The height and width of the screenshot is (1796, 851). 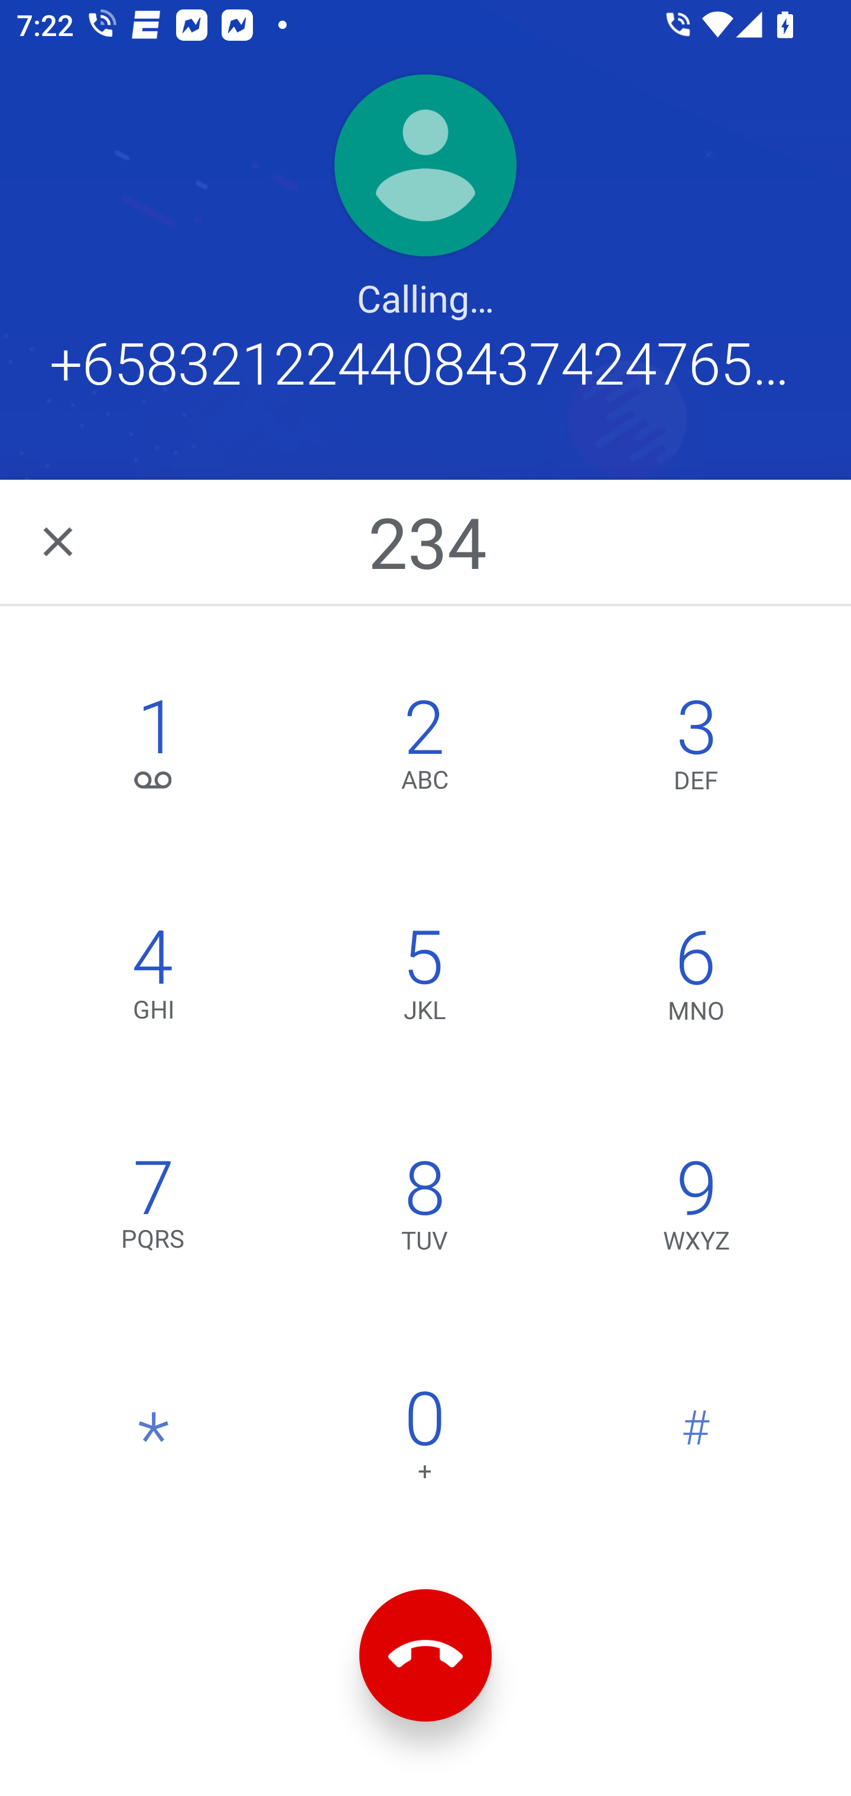 I want to click on 7,PQRS 7 PQRS, so click(x=154, y=1210).